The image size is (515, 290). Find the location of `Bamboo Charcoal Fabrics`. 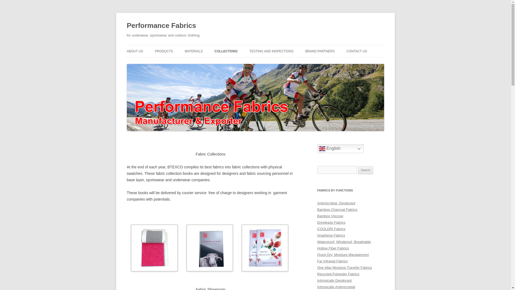

Bamboo Charcoal Fabrics is located at coordinates (337, 209).